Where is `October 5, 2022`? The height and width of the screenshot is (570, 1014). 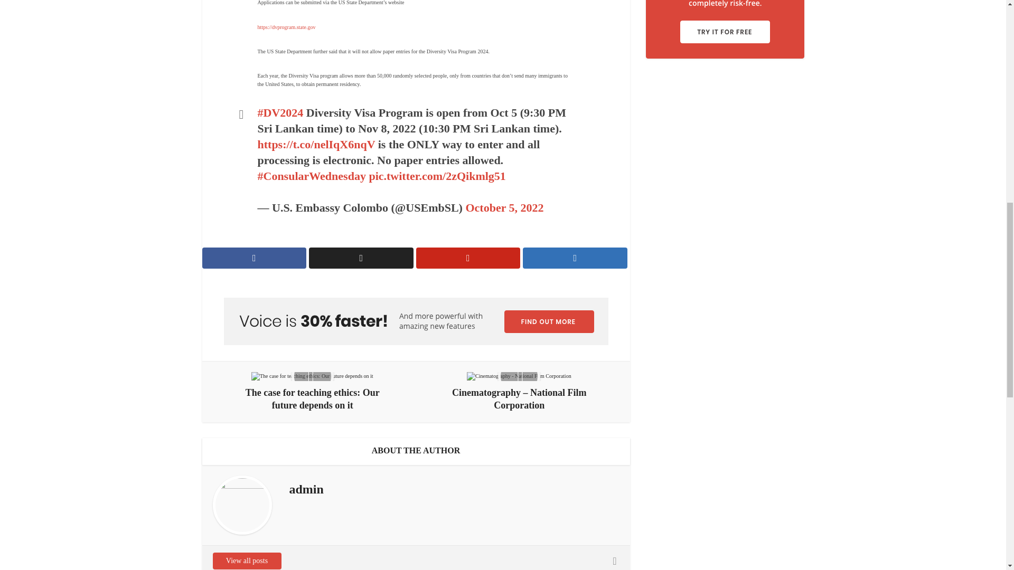
October 5, 2022 is located at coordinates (504, 208).